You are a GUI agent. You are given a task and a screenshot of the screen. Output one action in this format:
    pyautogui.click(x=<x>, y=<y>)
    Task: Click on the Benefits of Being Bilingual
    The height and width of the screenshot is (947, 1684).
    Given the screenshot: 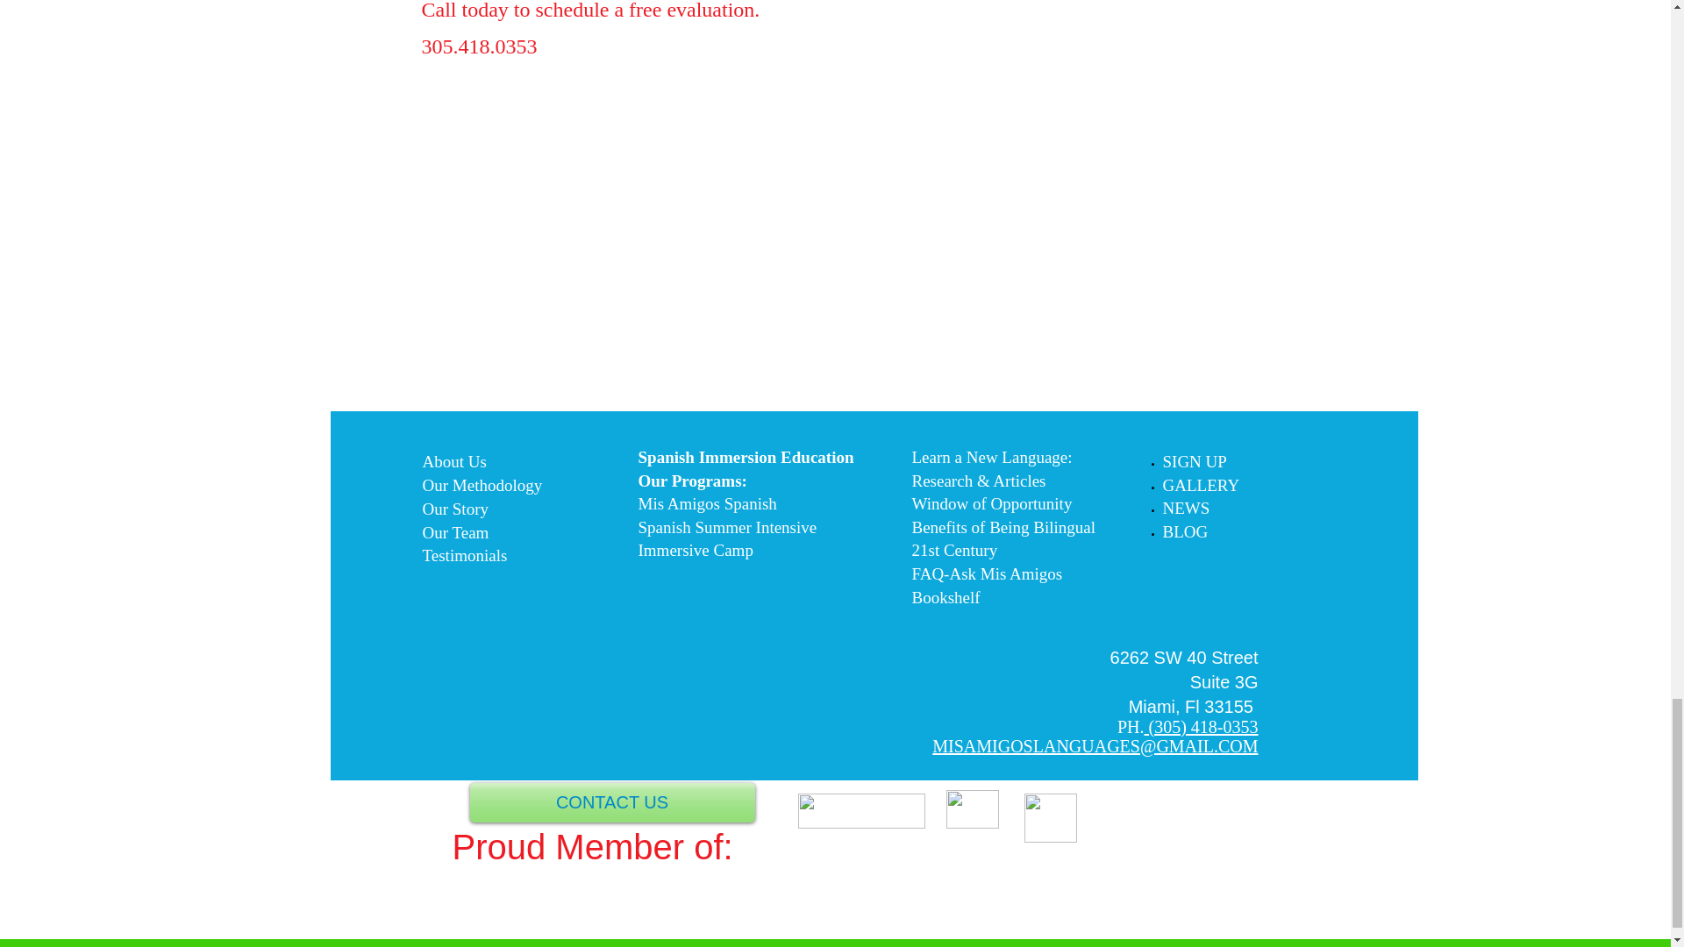 What is the action you would take?
    pyautogui.click(x=1003, y=527)
    